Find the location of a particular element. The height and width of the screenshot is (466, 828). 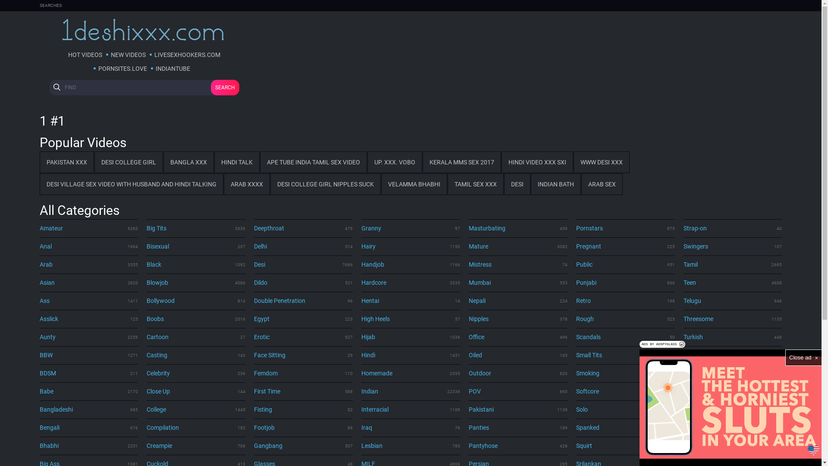

Boobs
2016 is located at coordinates (196, 319).